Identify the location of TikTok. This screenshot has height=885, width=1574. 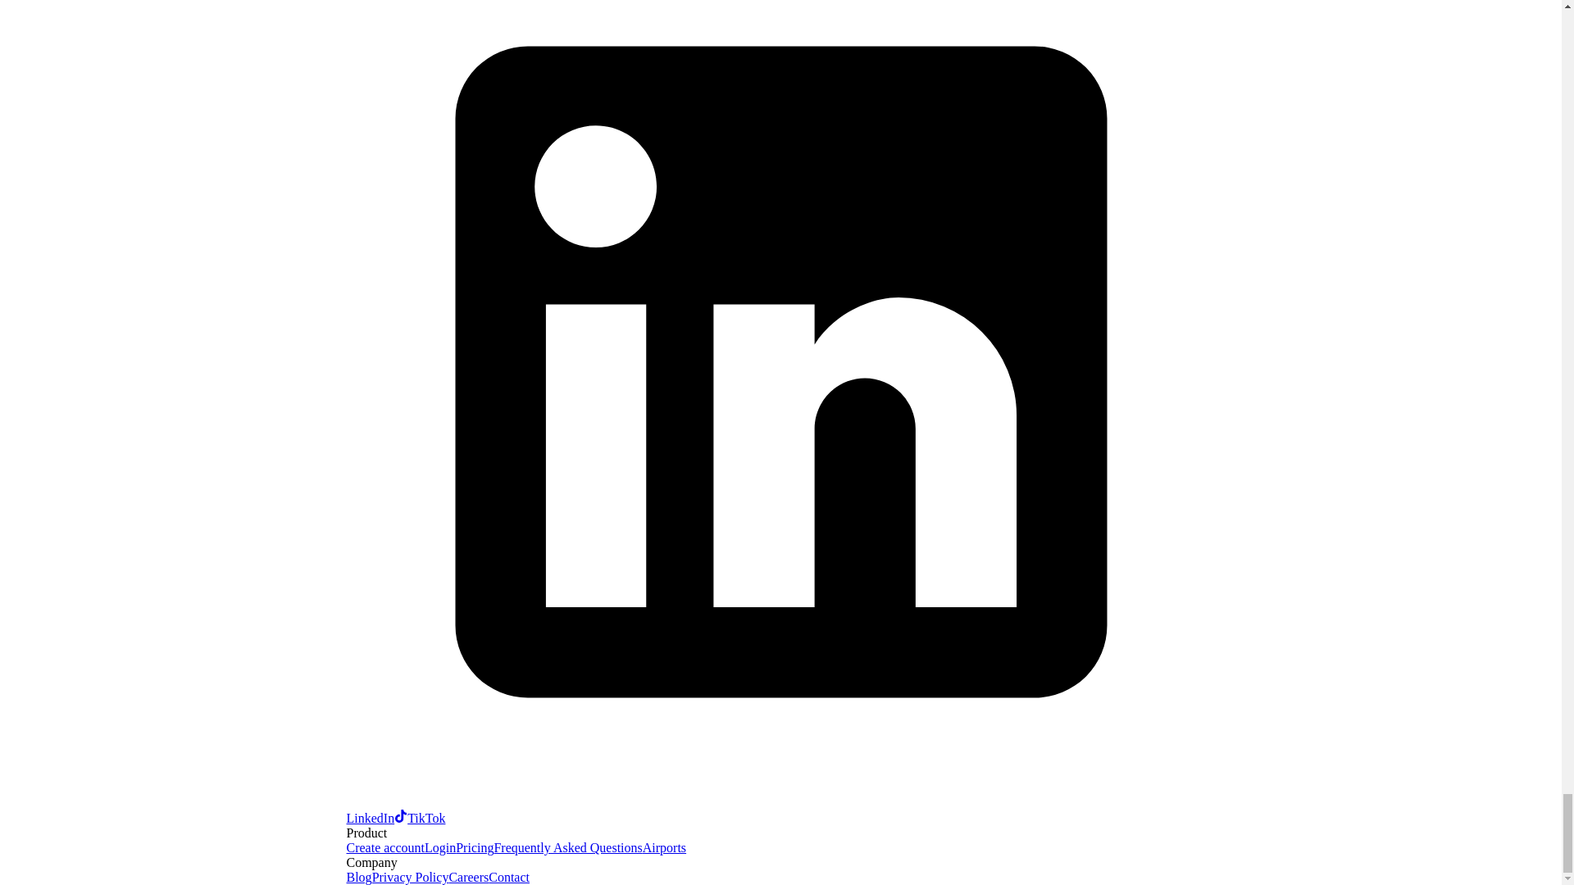
(420, 818).